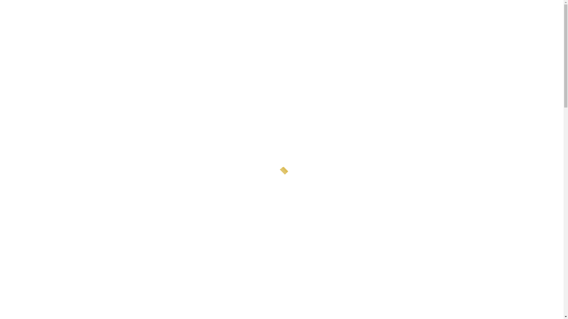 Image resolution: width=568 pixels, height=319 pixels. What do you see at coordinates (38, 69) in the screenshot?
I see `RIVER DOCK` at bounding box center [38, 69].